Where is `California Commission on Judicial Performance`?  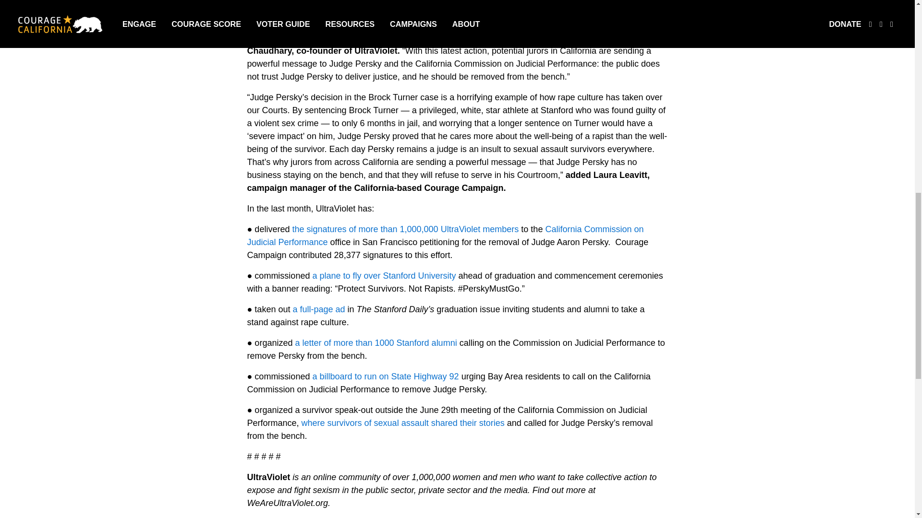 California Commission on Judicial Performance is located at coordinates (445, 235).